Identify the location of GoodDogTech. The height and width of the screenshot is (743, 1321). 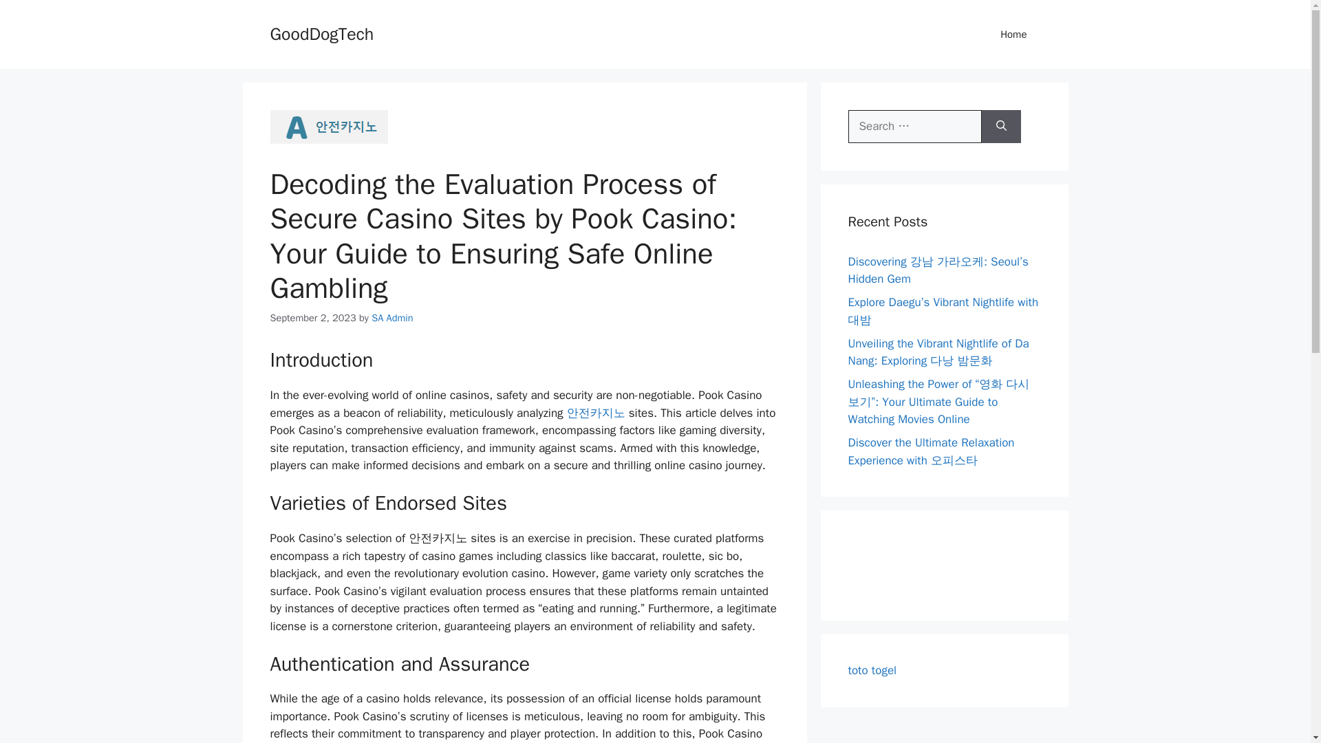
(321, 33).